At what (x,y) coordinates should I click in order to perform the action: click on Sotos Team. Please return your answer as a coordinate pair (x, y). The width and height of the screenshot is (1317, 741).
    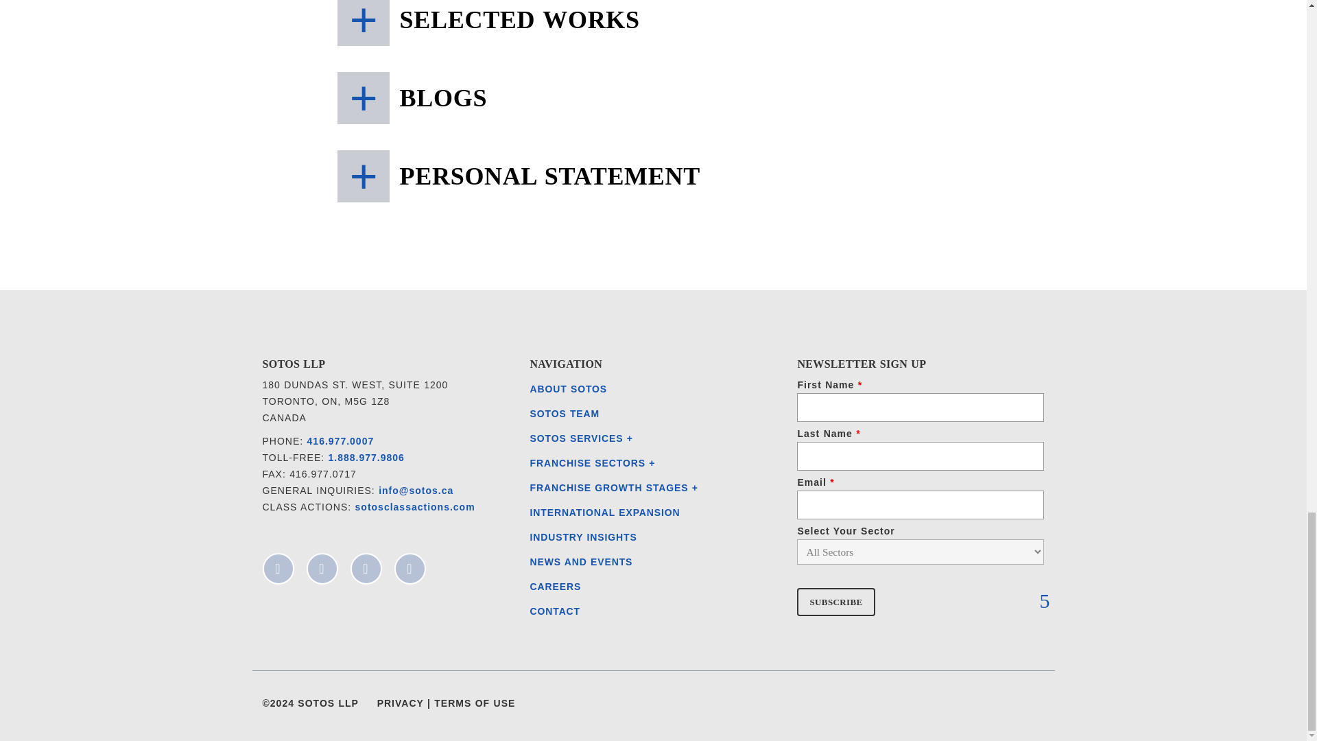
    Looking at the image, I should click on (564, 414).